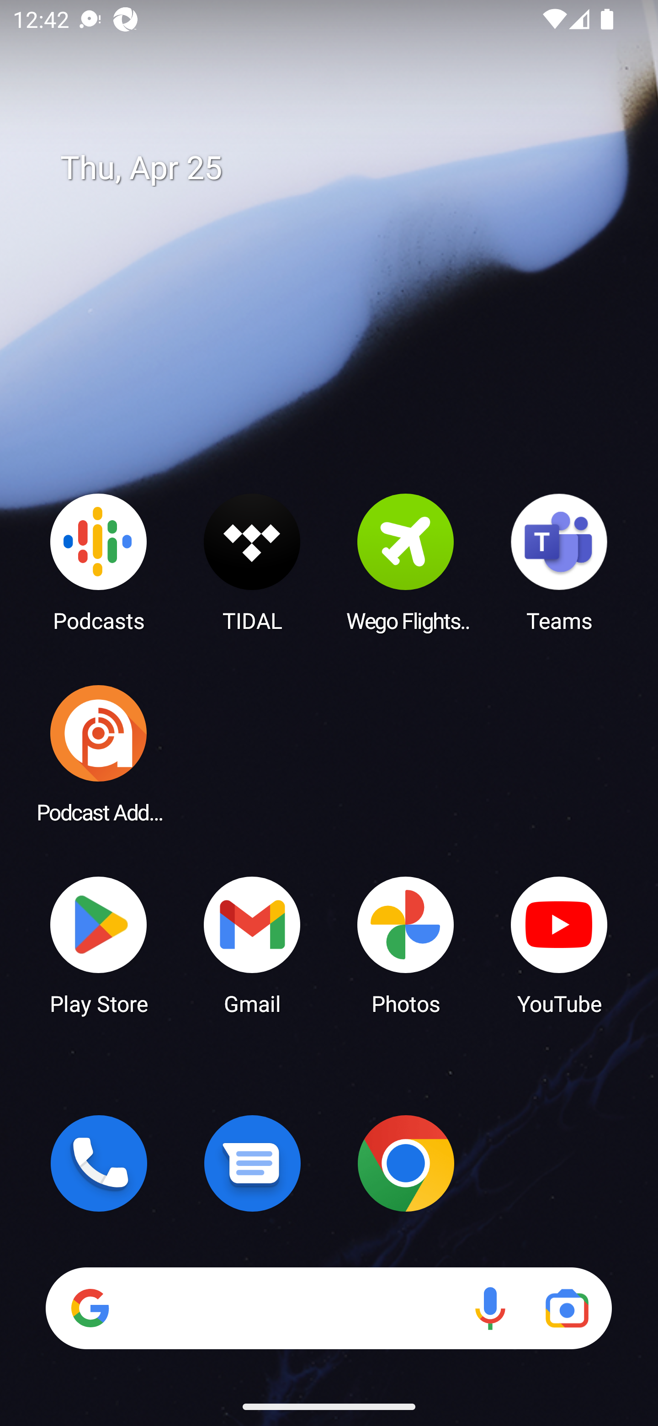 This screenshot has width=658, height=1426. Describe the element at coordinates (252, 944) in the screenshot. I see `Gmail` at that location.